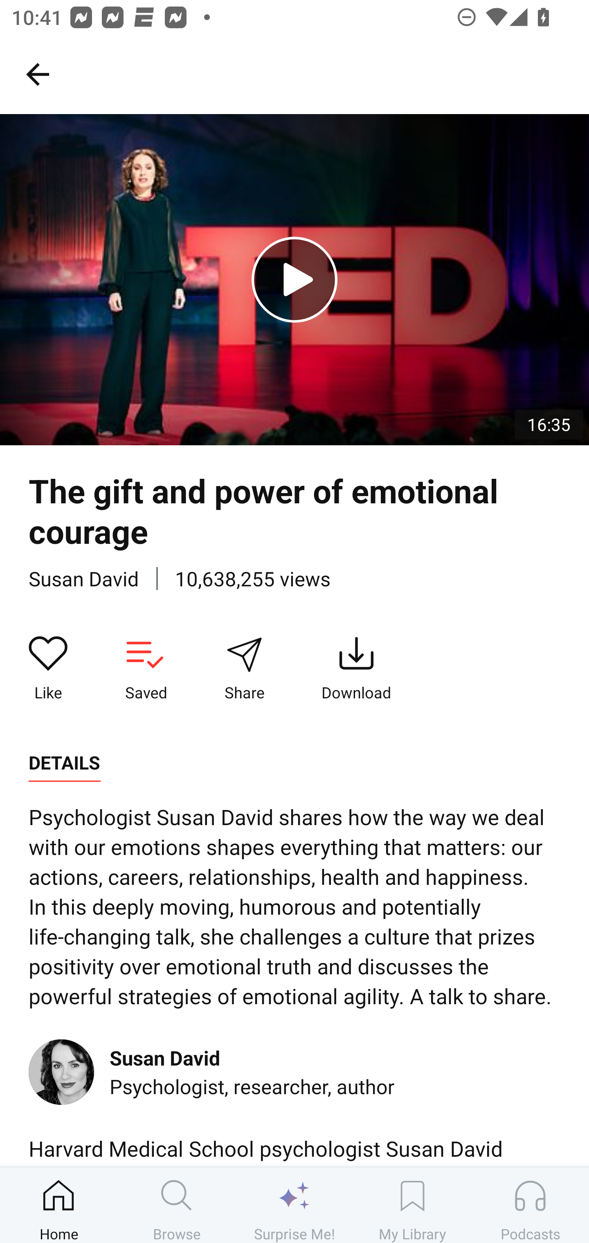  What do you see at coordinates (146, 669) in the screenshot?
I see `Saved` at bounding box center [146, 669].